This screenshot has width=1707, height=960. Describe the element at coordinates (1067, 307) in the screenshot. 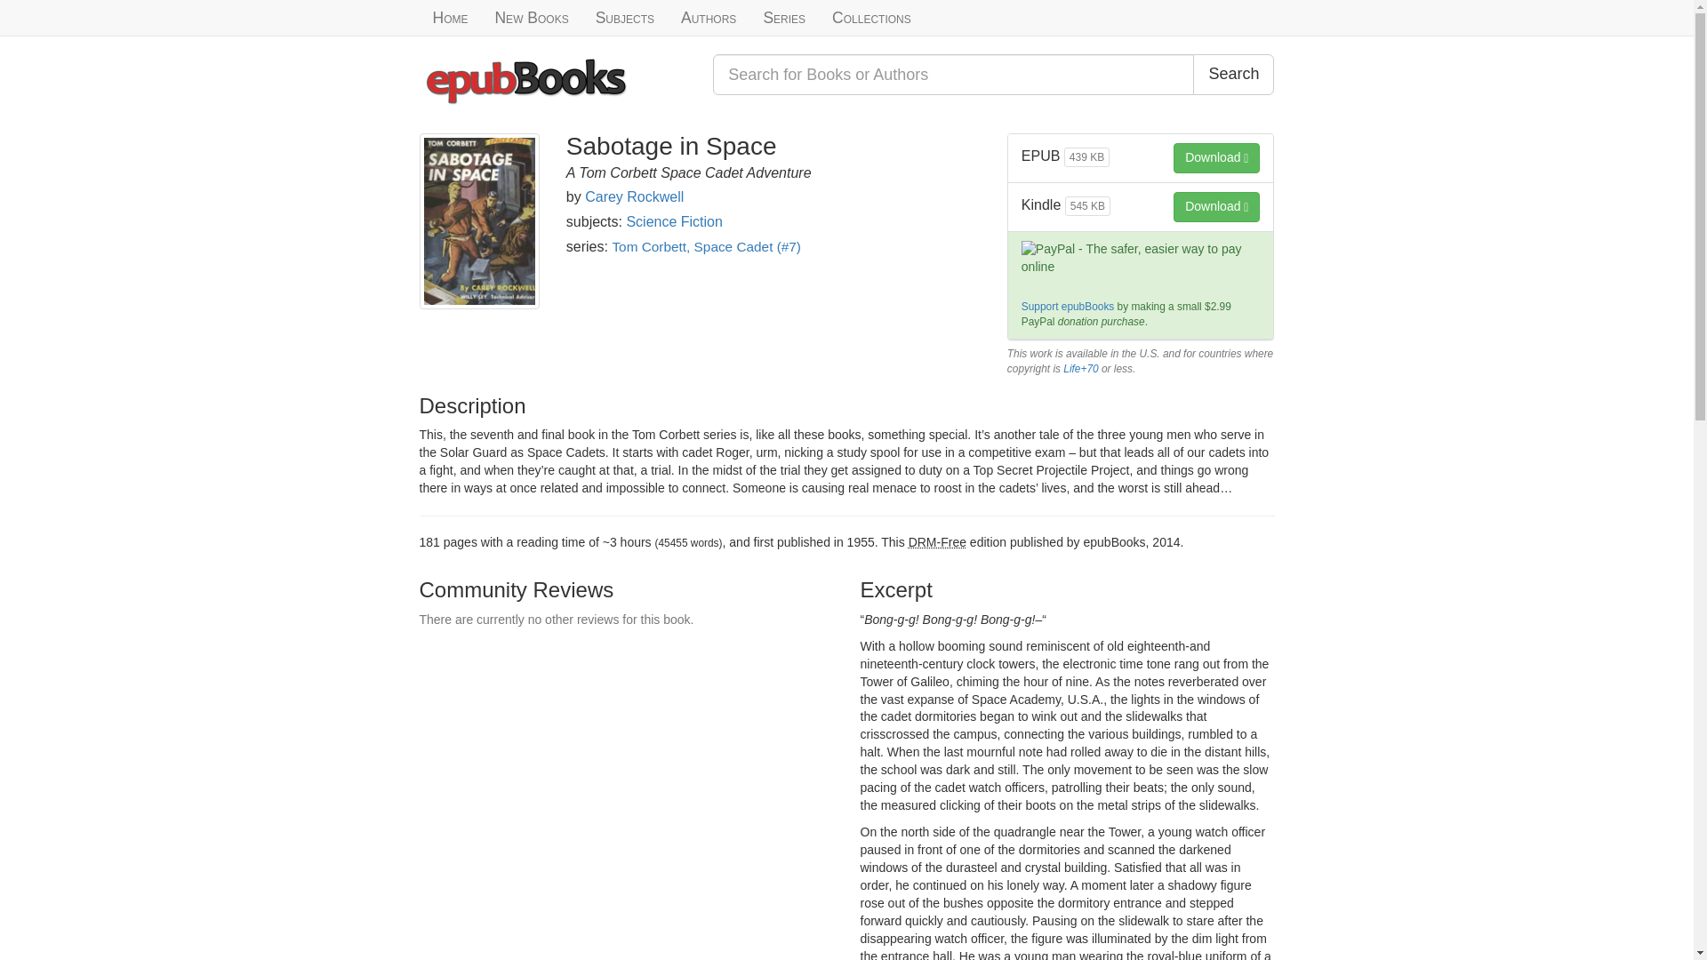

I see `Support epubBooks` at that location.